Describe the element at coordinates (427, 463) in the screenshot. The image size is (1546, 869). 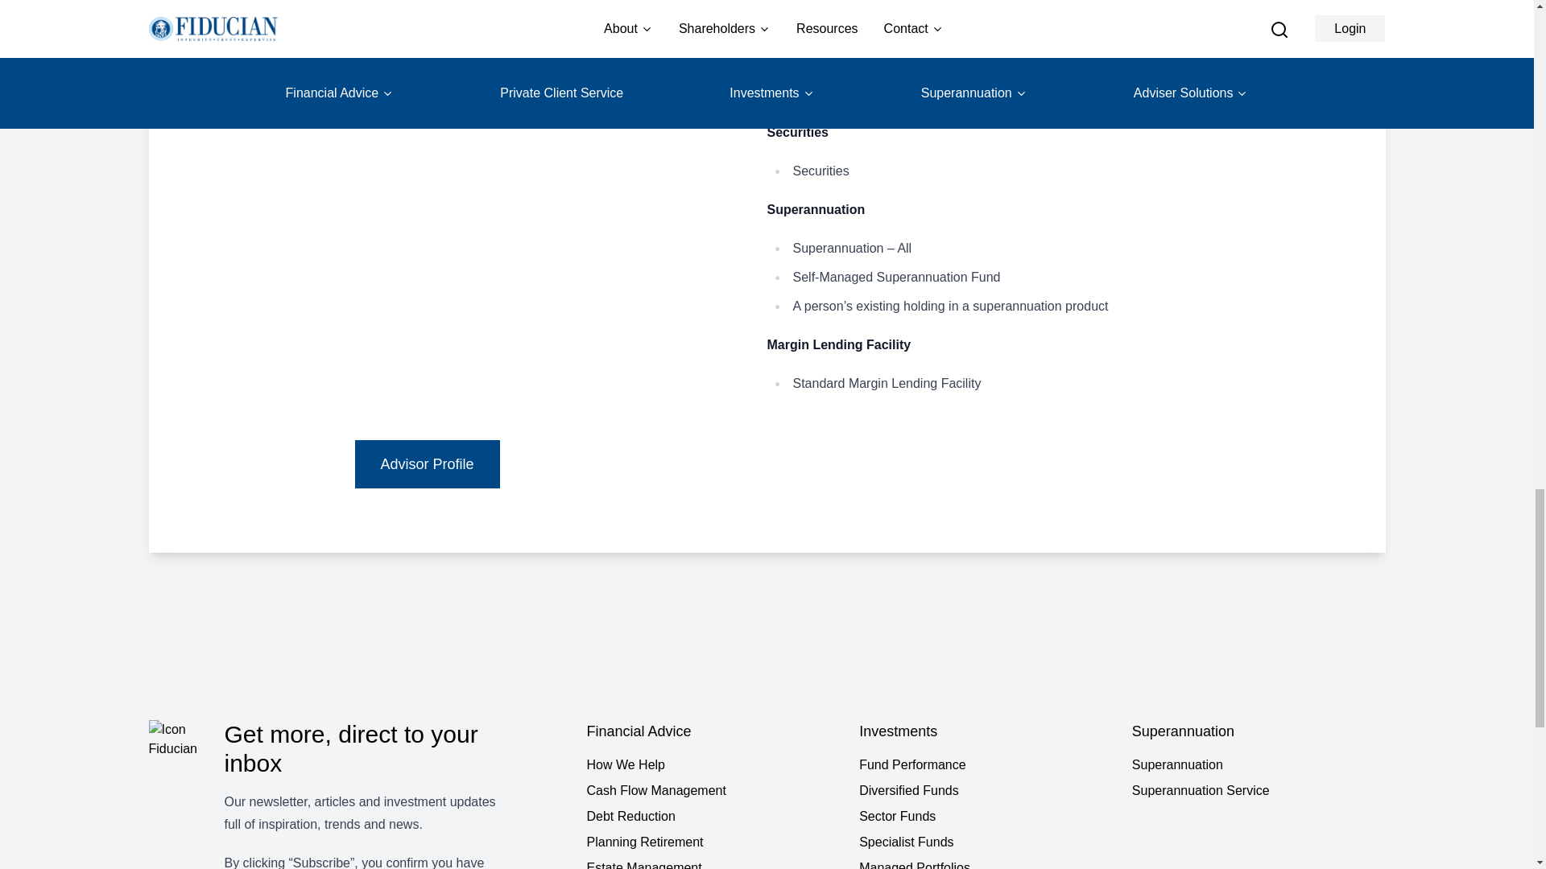
I see `Advisor Profile` at that location.